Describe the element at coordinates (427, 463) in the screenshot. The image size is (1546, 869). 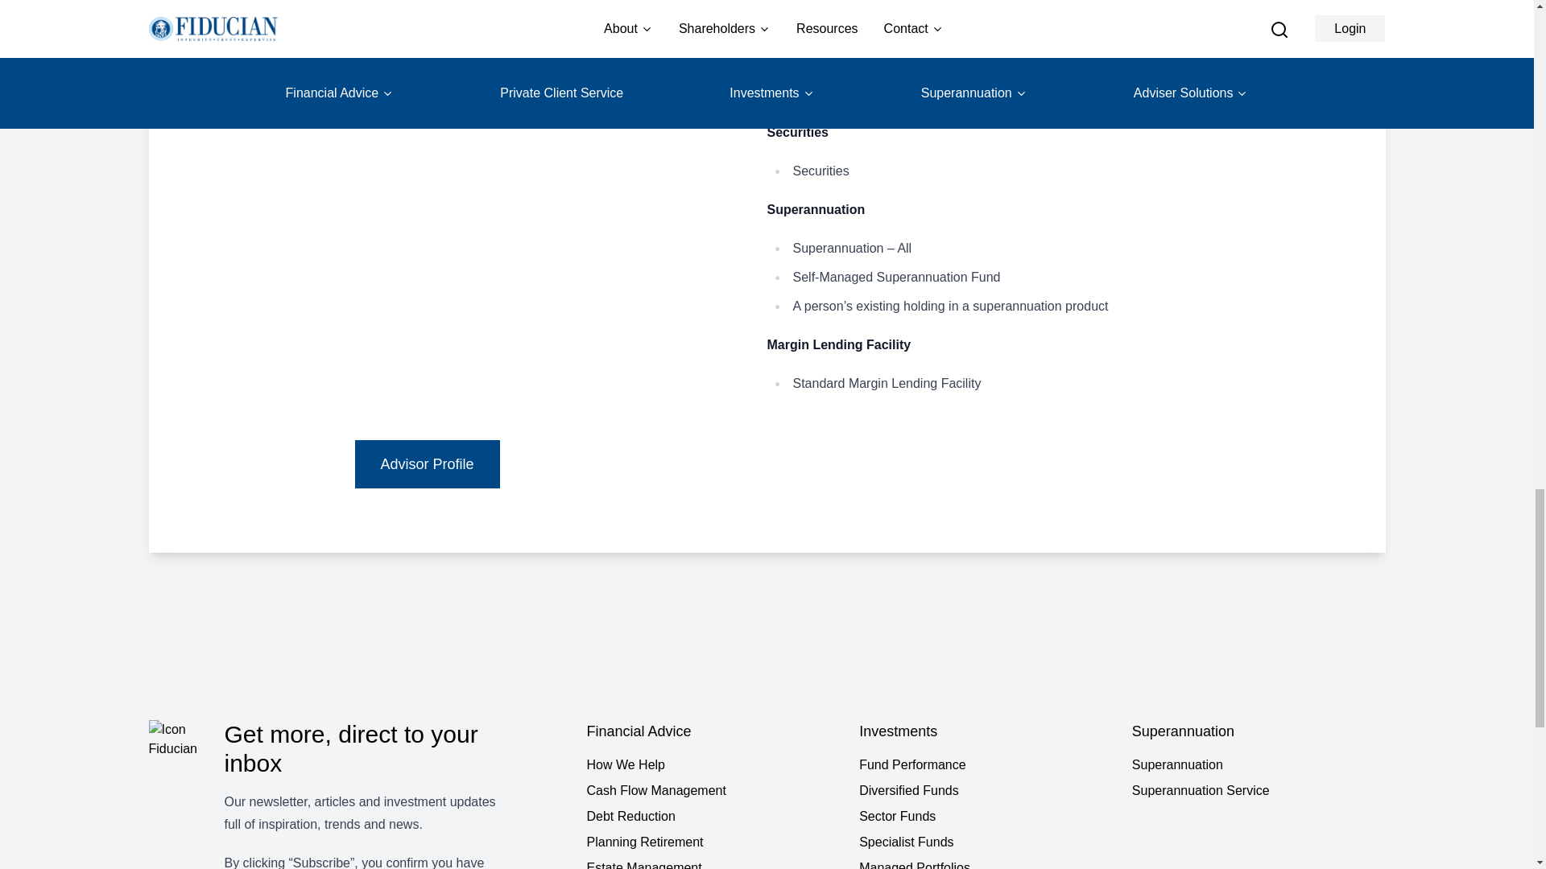
I see `Advisor Profile` at that location.